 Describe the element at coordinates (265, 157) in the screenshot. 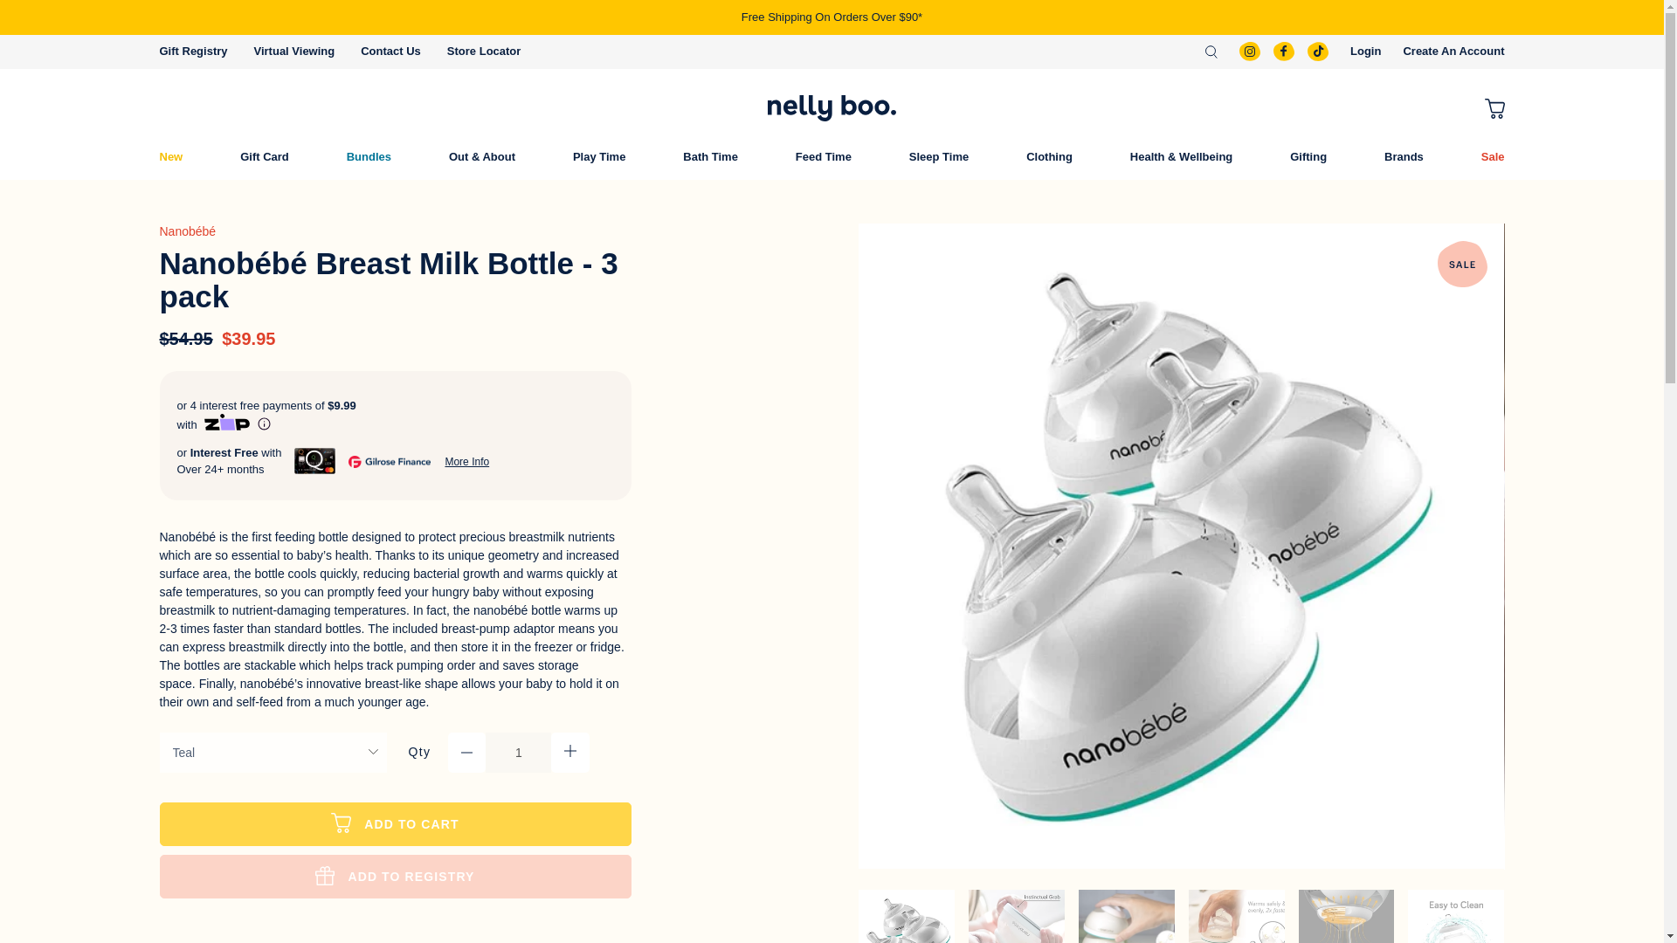

I see `Gift Card` at that location.